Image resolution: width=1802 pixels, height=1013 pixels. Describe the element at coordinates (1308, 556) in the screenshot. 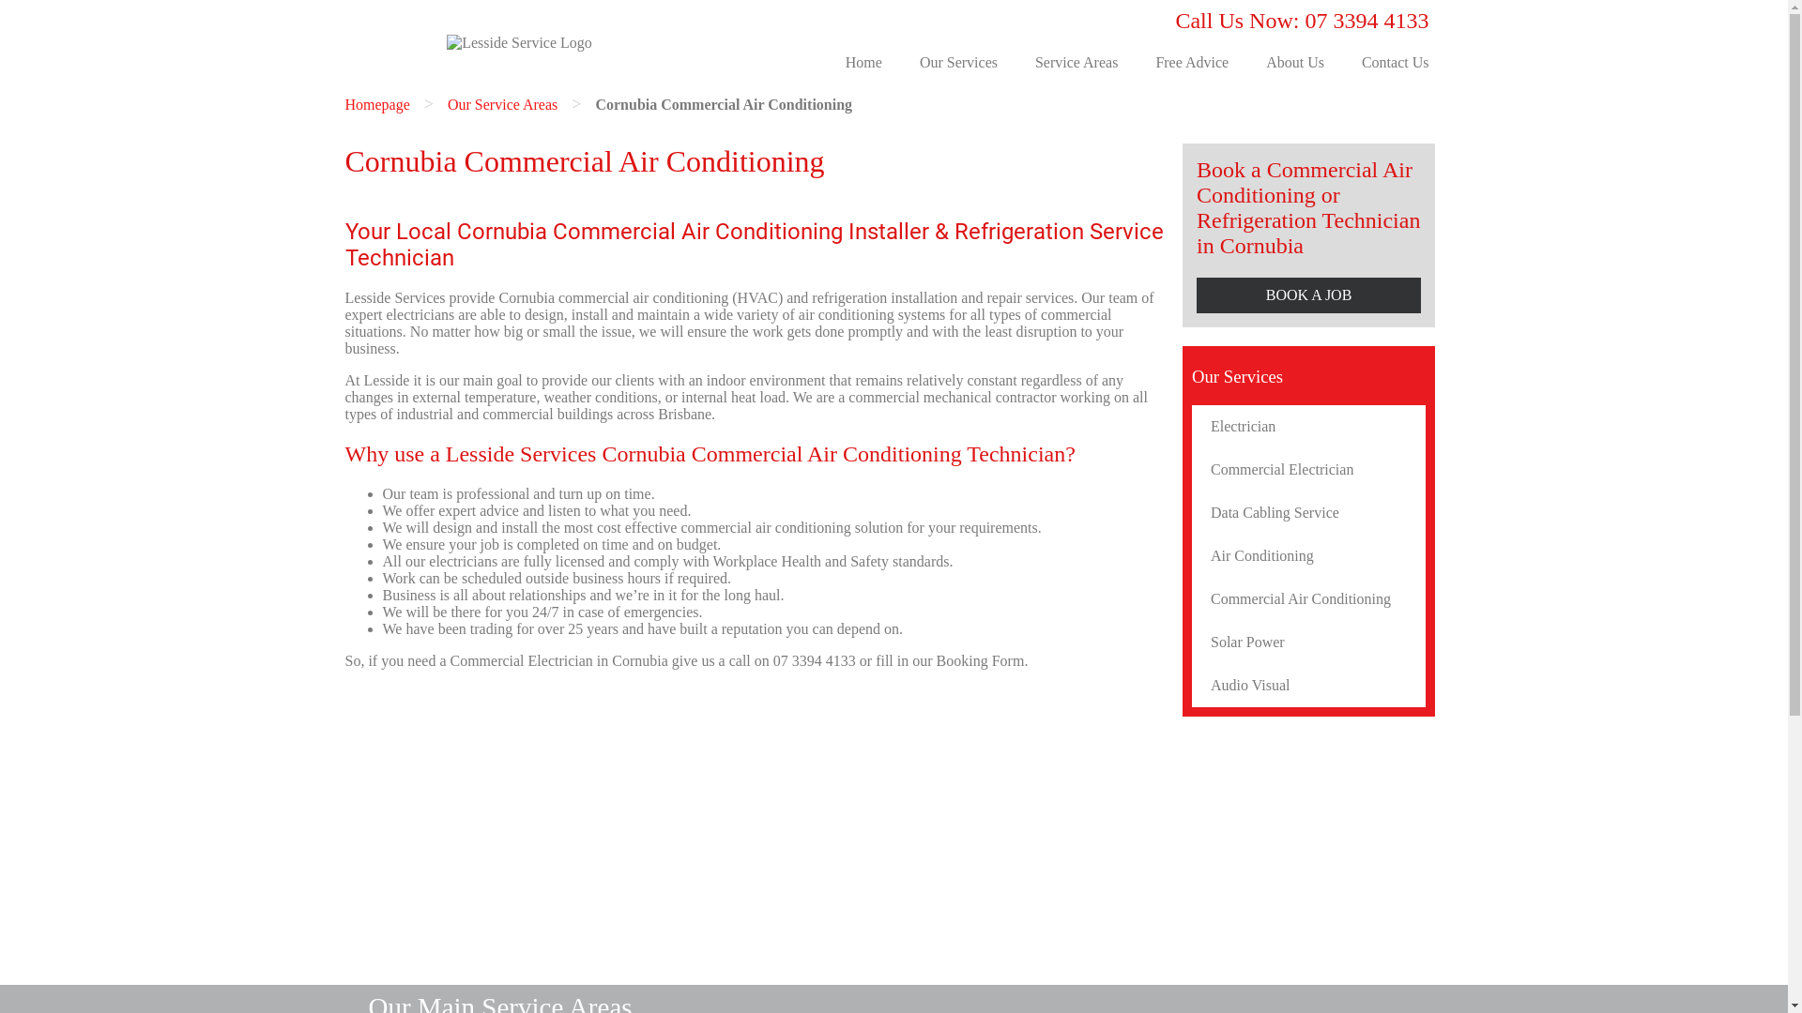

I see `Air Conditioning` at that location.